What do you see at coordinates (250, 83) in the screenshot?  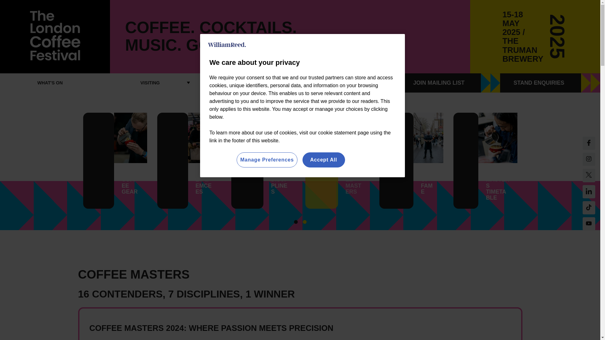 I see `COFFEE MASTERS` at bounding box center [250, 83].